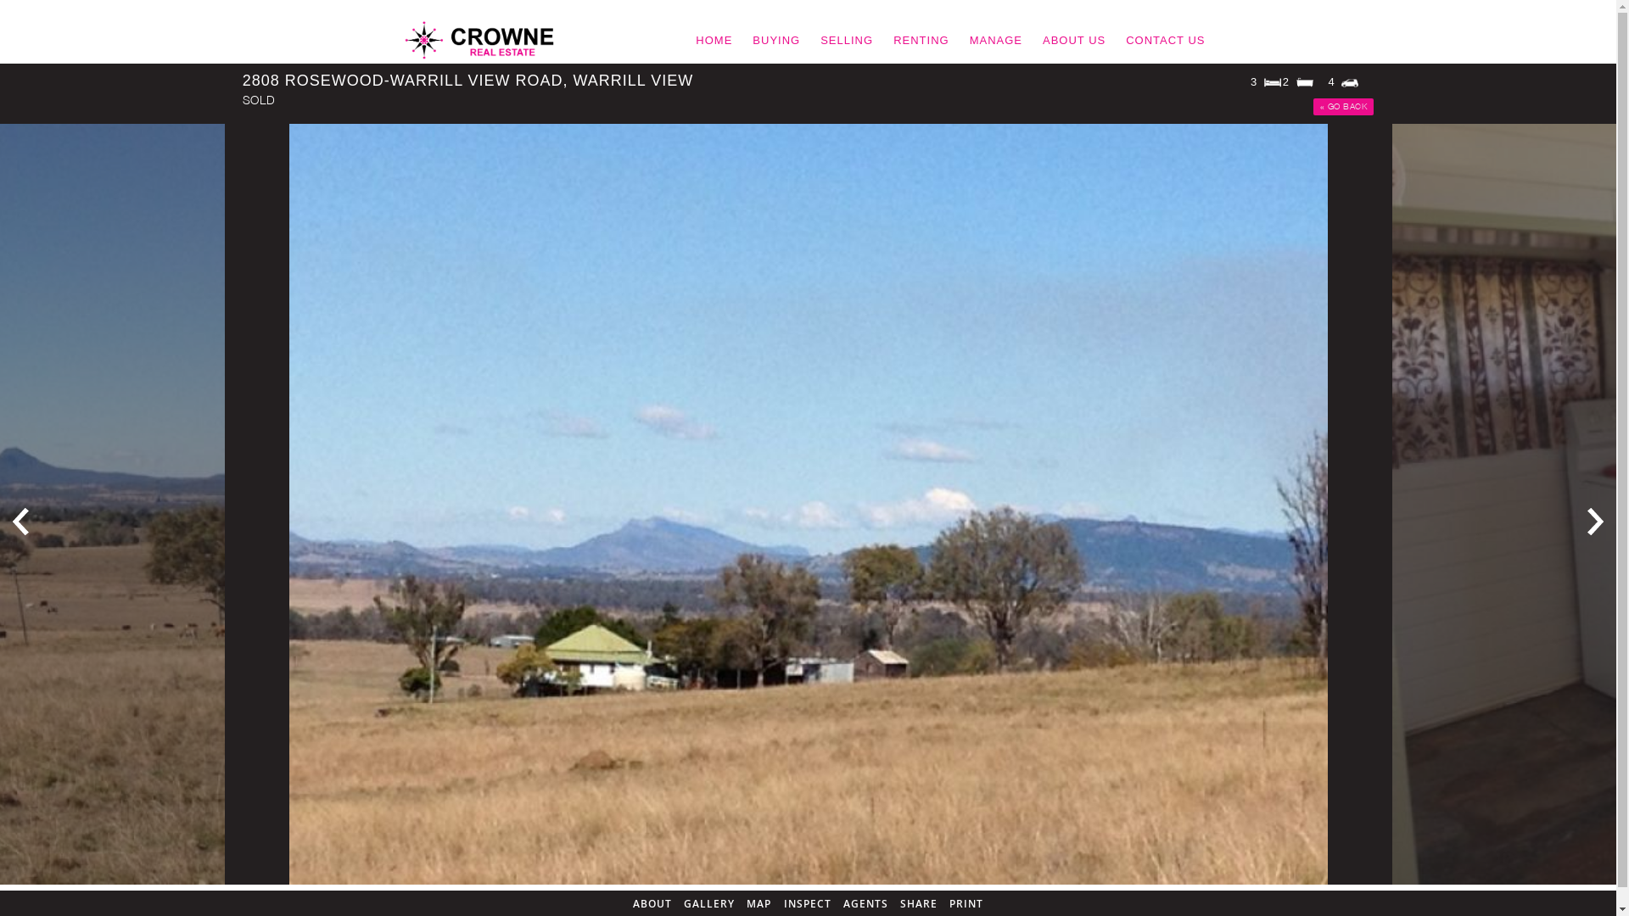 The height and width of the screenshot is (916, 1629). What do you see at coordinates (1074, 41) in the screenshot?
I see `ABOUT US` at bounding box center [1074, 41].